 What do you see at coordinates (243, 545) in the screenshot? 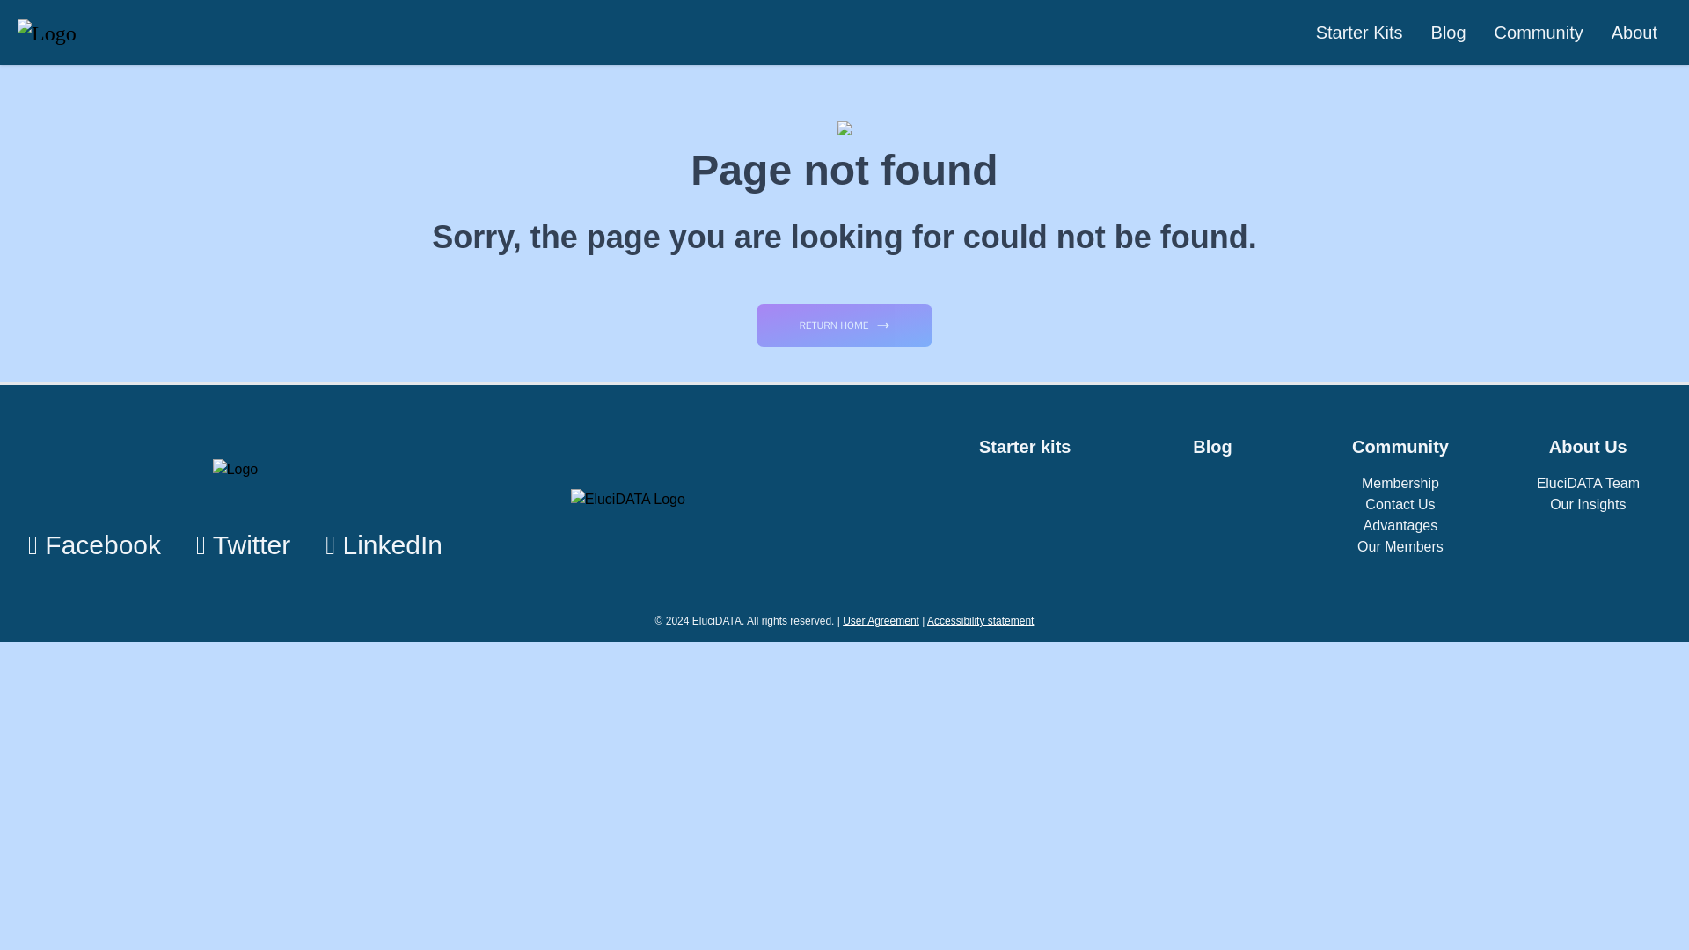
I see `Twitter` at bounding box center [243, 545].